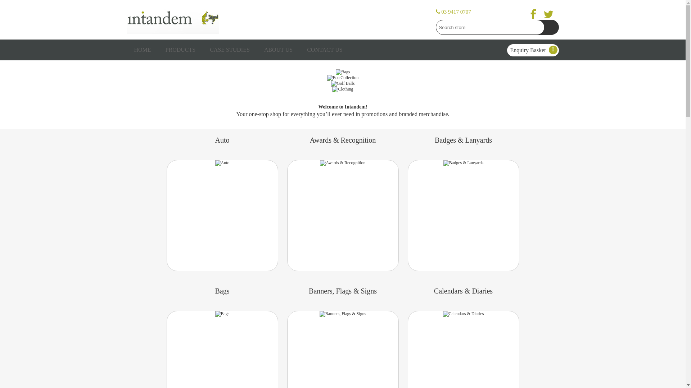 The image size is (691, 388). What do you see at coordinates (222, 314) in the screenshot?
I see `Bags` at bounding box center [222, 314].